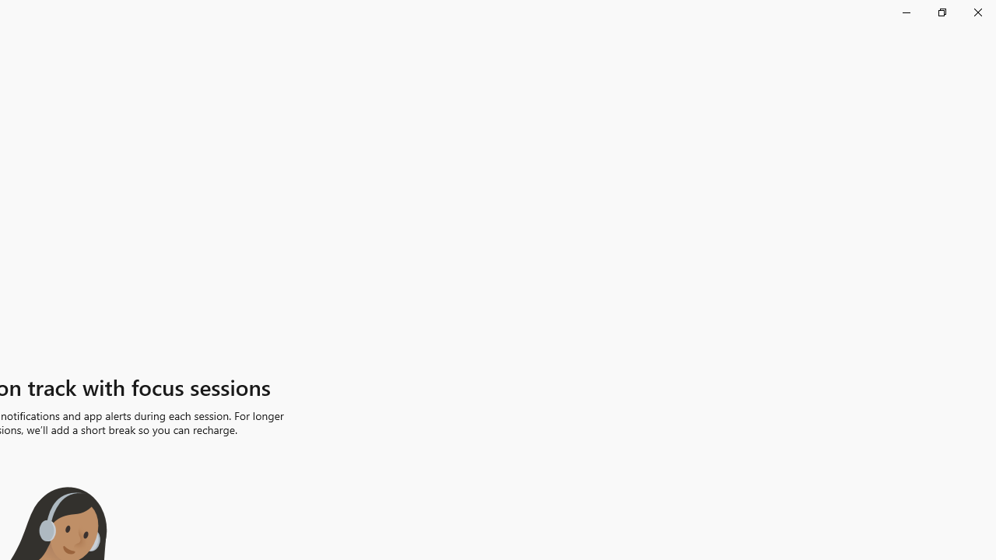 The height and width of the screenshot is (560, 996). What do you see at coordinates (906, 12) in the screenshot?
I see `Minimize Clock` at bounding box center [906, 12].